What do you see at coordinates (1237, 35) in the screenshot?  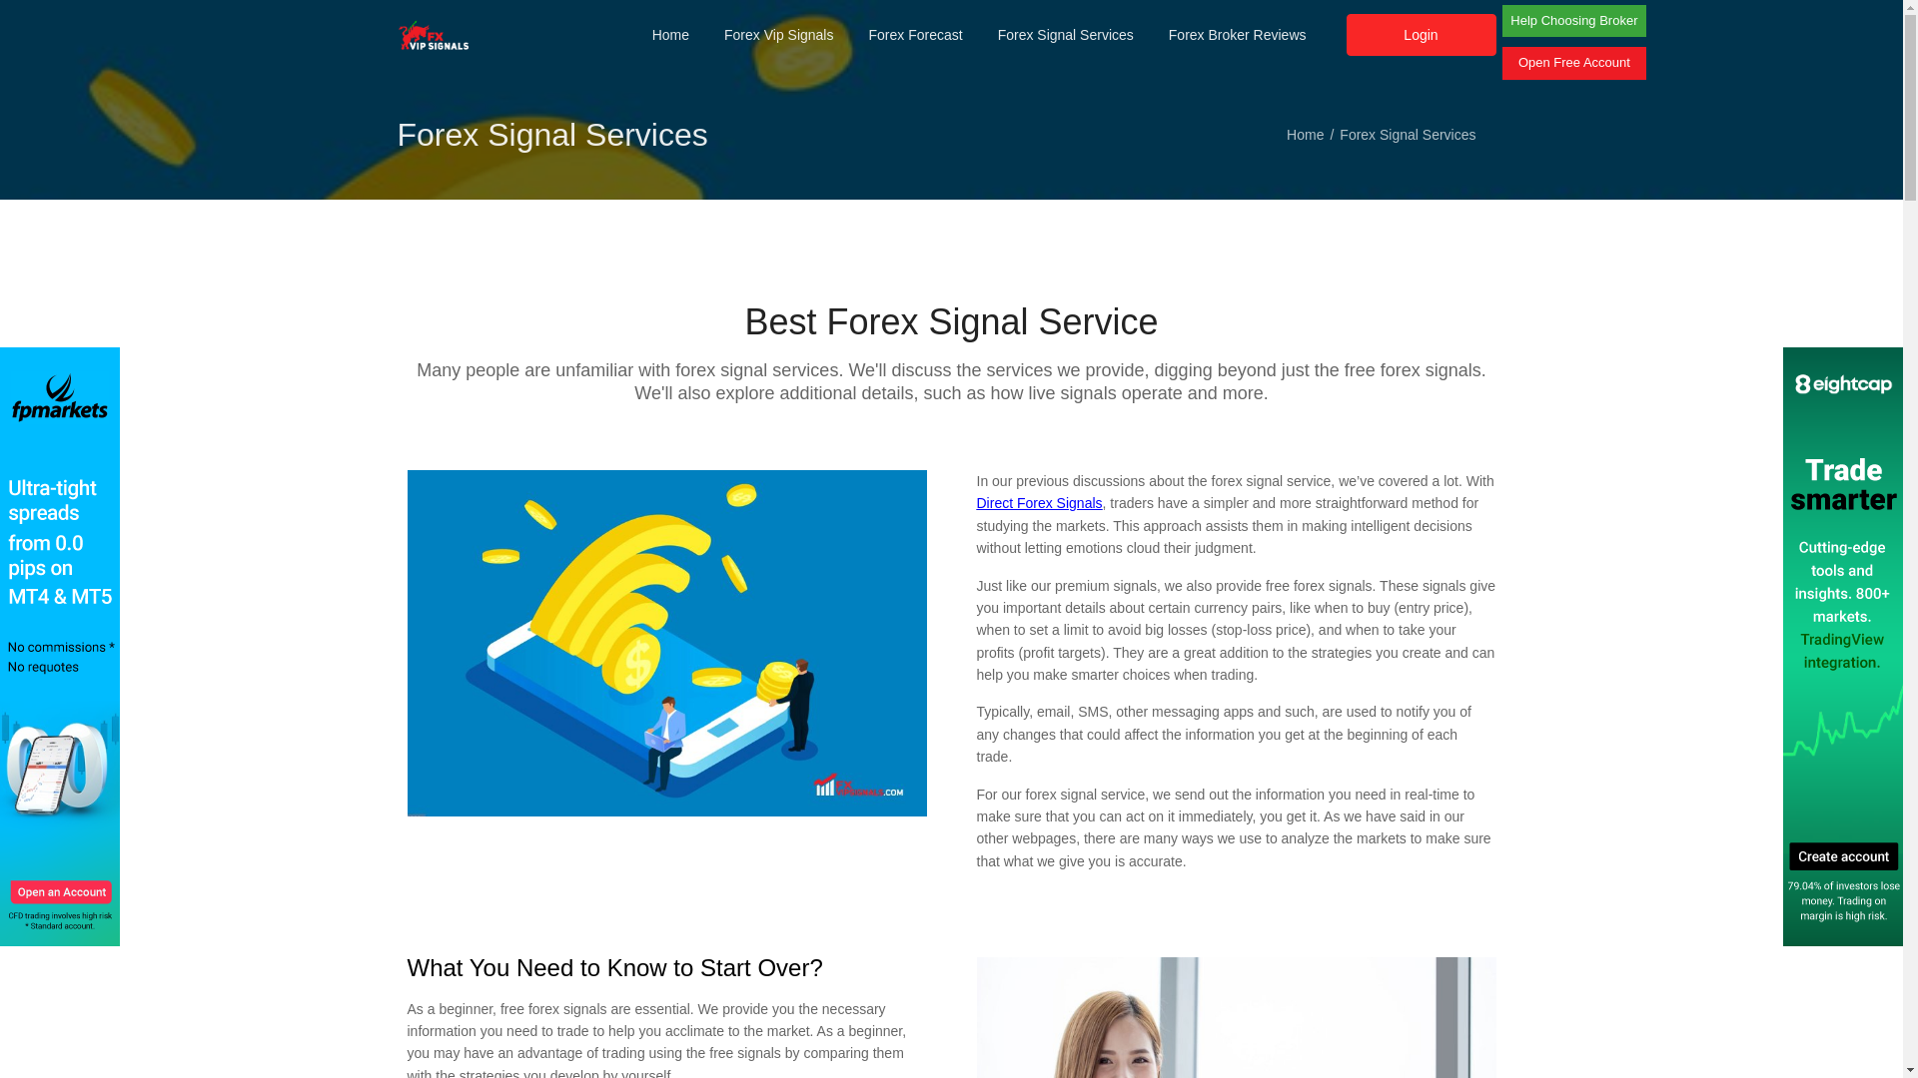 I see `Forex Broker Reviews` at bounding box center [1237, 35].